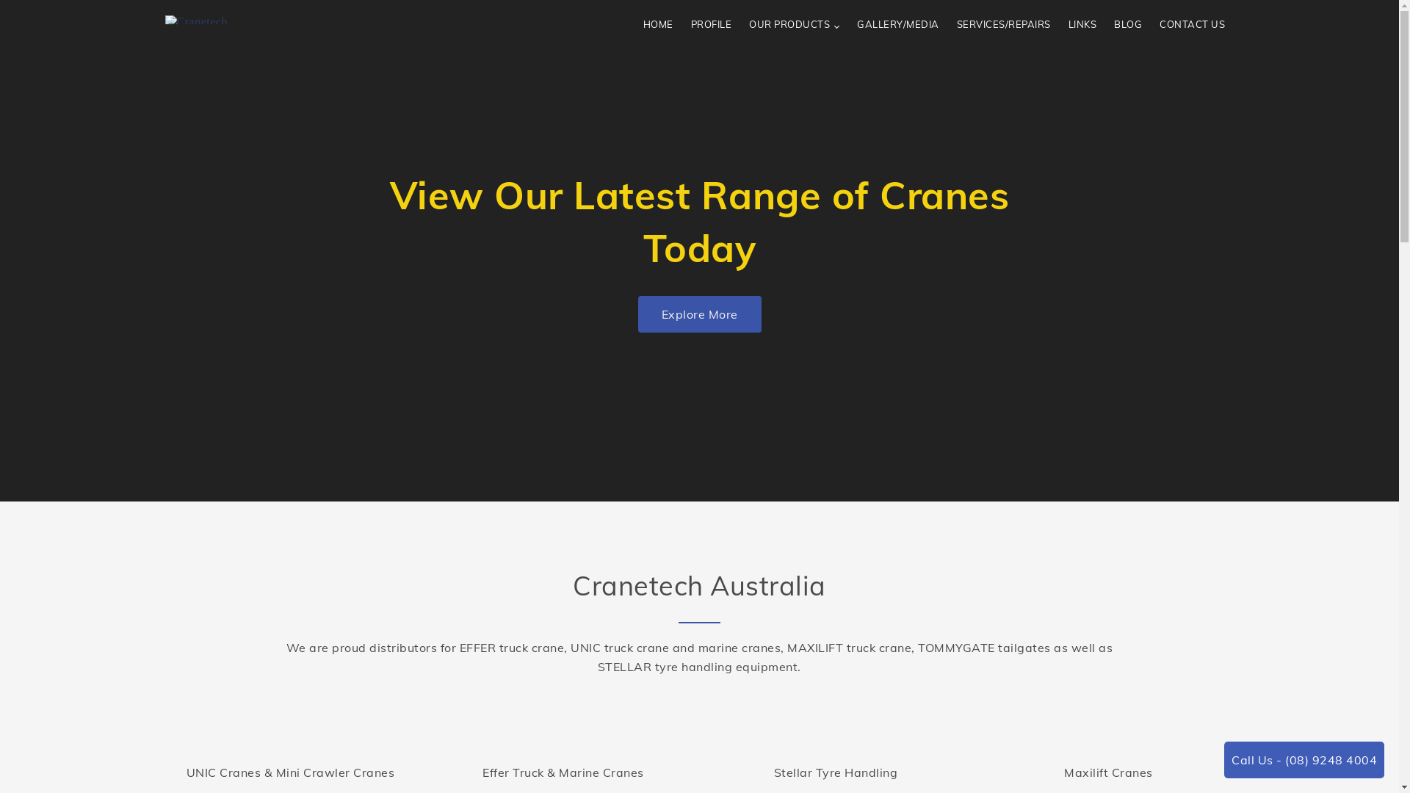 This screenshot has height=793, width=1410. What do you see at coordinates (1304, 760) in the screenshot?
I see `Call Us - (08) 9248 4004` at bounding box center [1304, 760].